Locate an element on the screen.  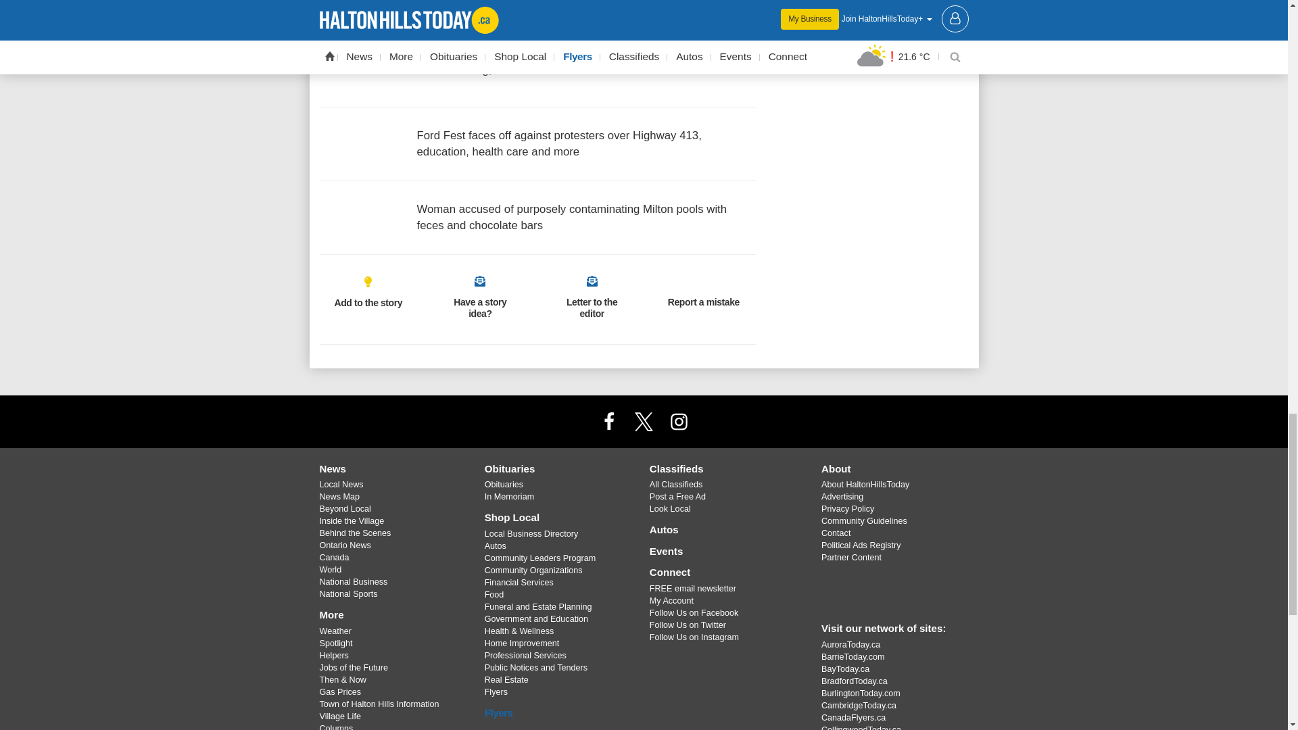
X is located at coordinates (643, 420).